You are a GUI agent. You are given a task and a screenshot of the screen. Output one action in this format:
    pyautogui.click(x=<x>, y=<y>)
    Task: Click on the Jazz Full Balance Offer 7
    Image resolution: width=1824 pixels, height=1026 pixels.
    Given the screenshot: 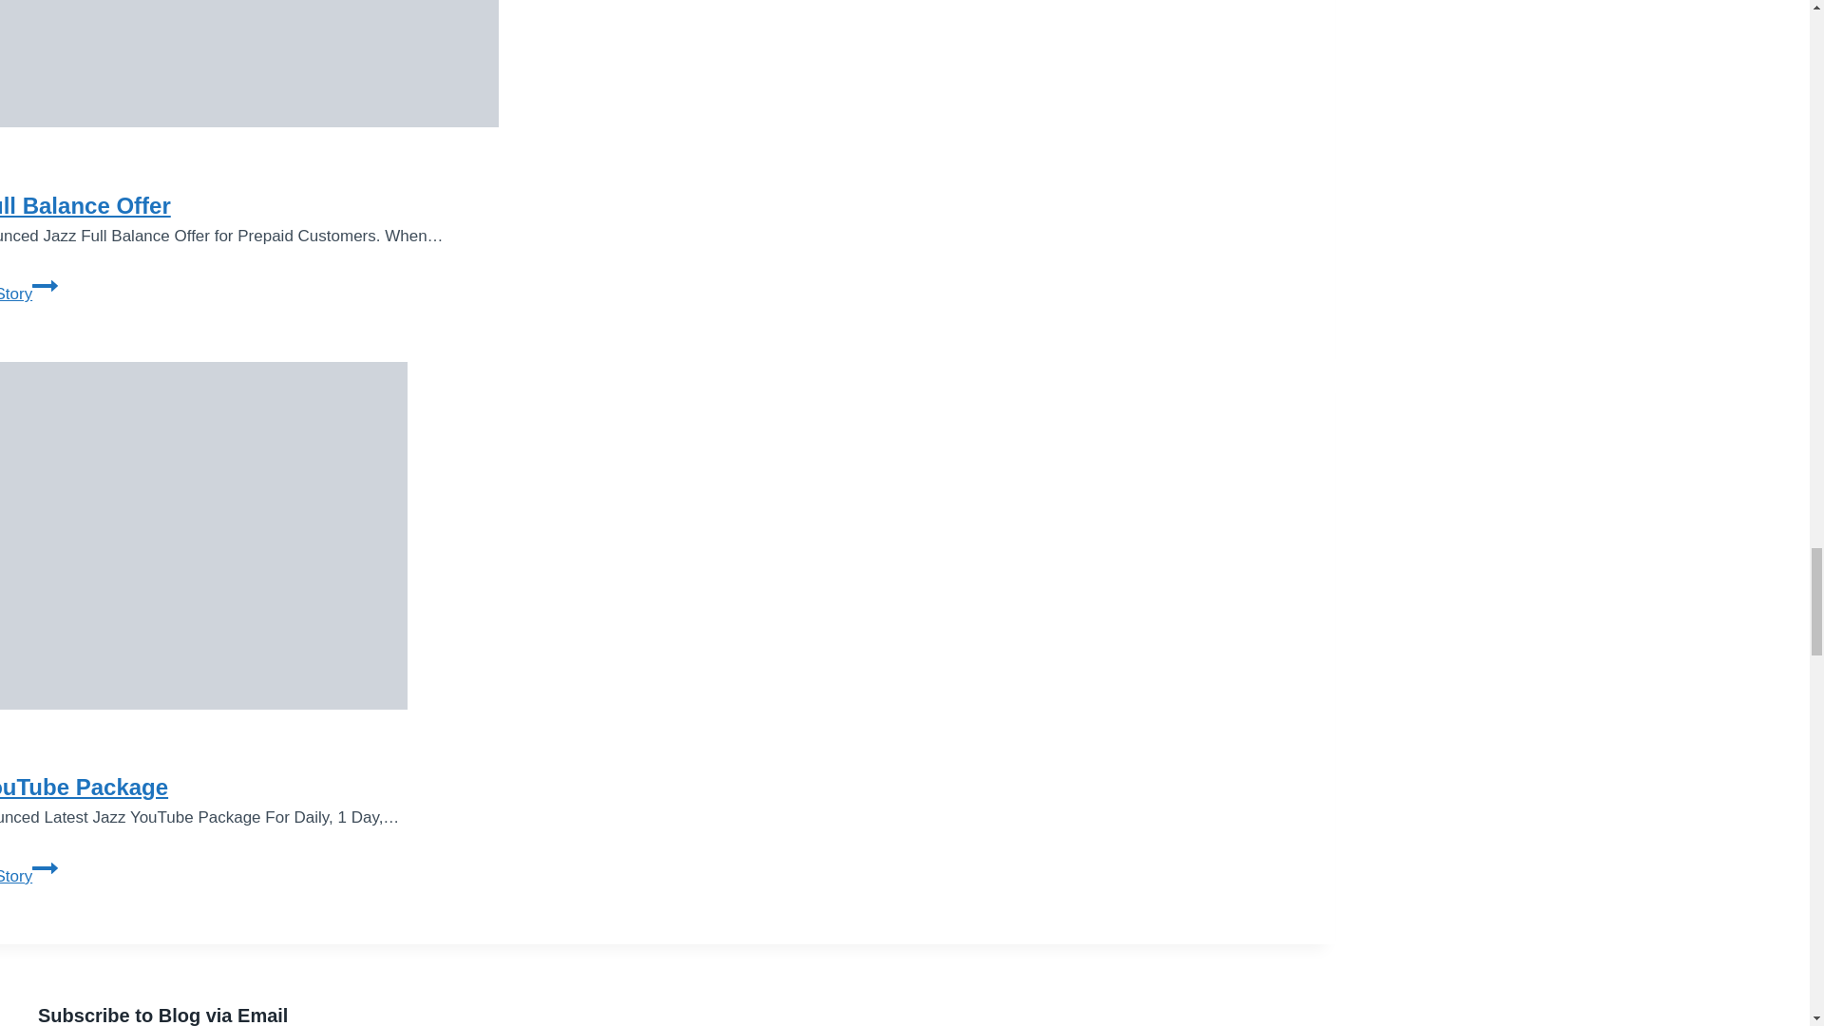 What is the action you would take?
    pyautogui.click(x=249, y=63)
    